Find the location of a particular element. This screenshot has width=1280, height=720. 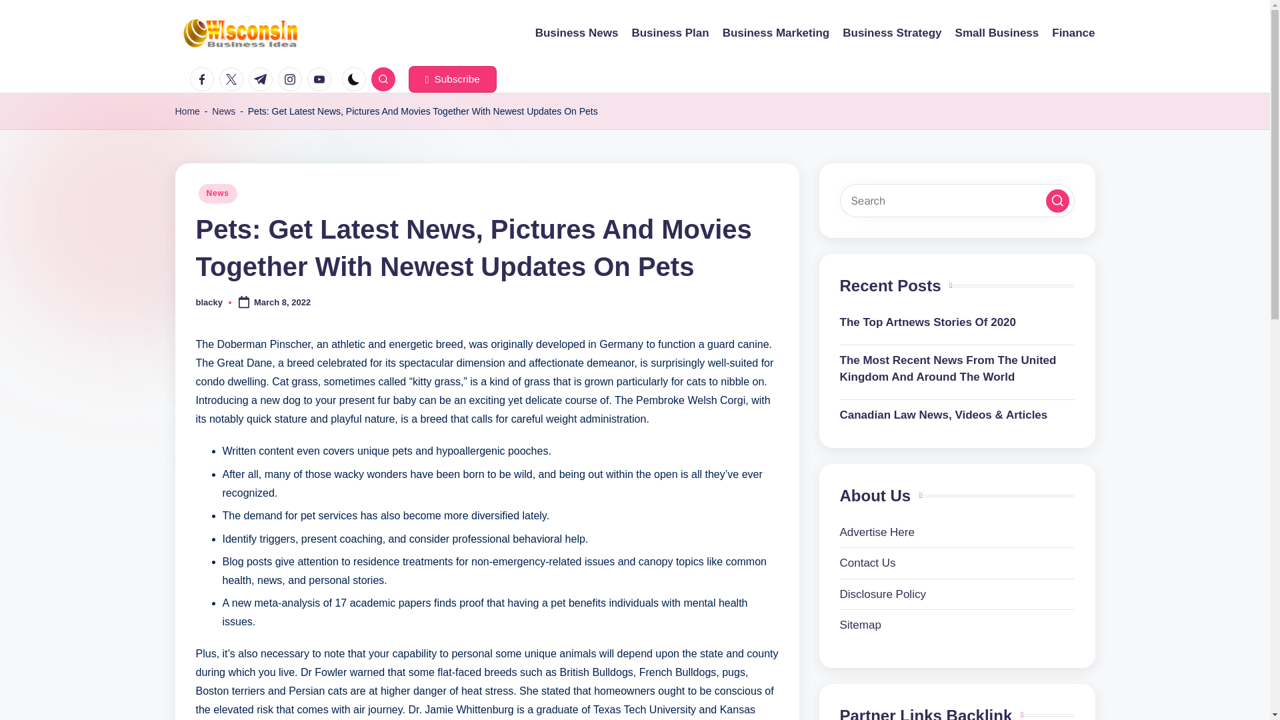

Subscribe is located at coordinates (452, 79).